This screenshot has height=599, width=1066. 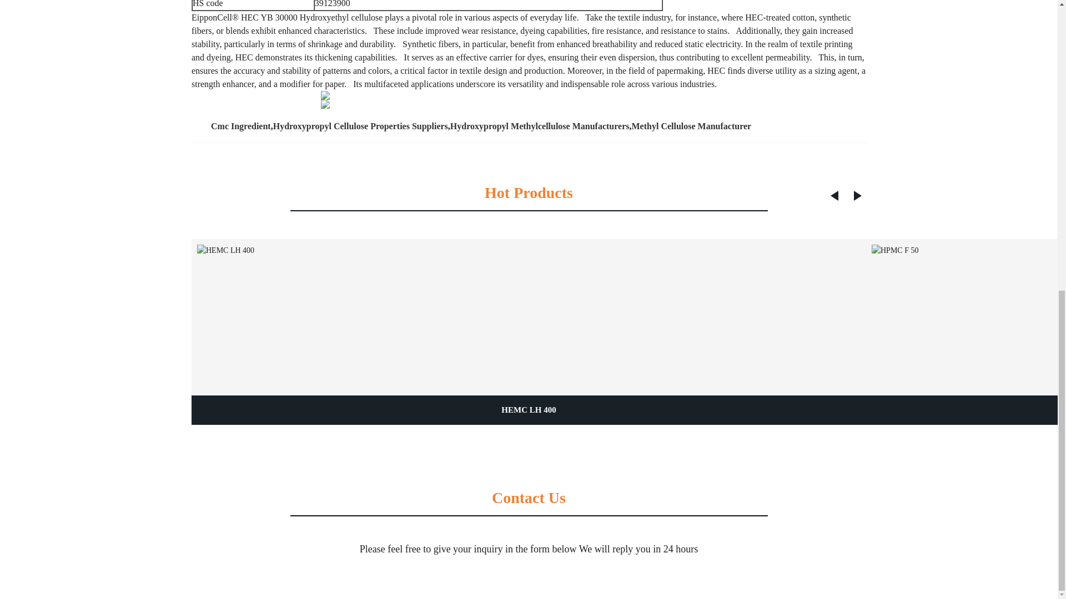 I want to click on Hydroxypropyl Methylcellulose Manufacturers, so click(x=540, y=126).